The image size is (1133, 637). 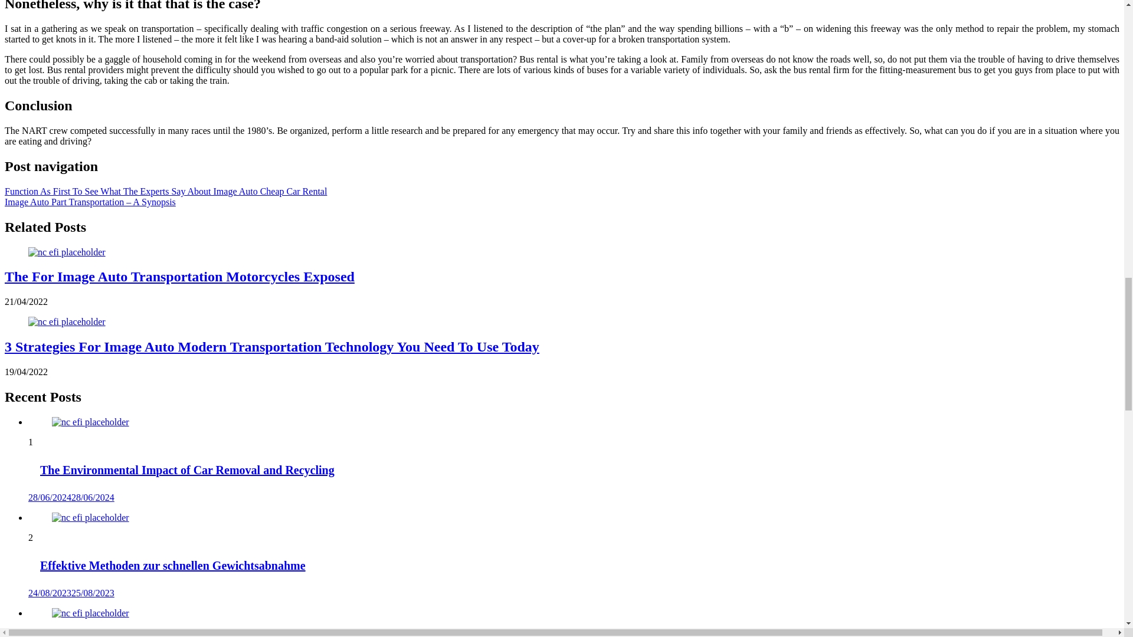 What do you see at coordinates (67, 251) in the screenshot?
I see `The For Image Auto Transportation Motorcycles Exposed` at bounding box center [67, 251].